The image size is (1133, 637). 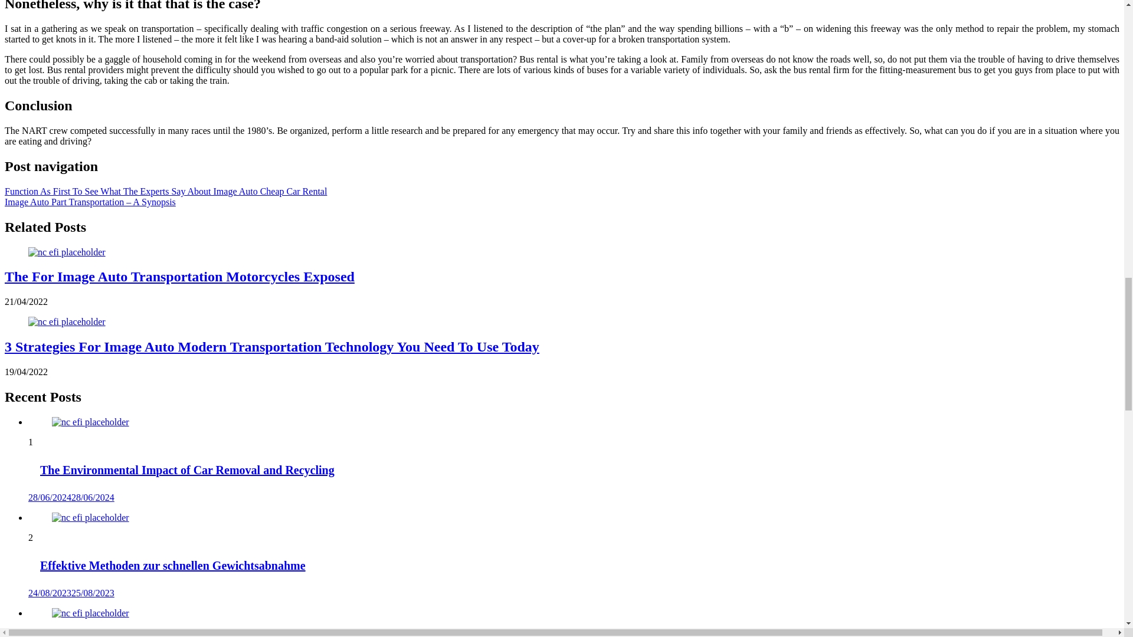 What do you see at coordinates (67, 251) in the screenshot?
I see `The For Image Auto Transportation Motorcycles Exposed` at bounding box center [67, 251].